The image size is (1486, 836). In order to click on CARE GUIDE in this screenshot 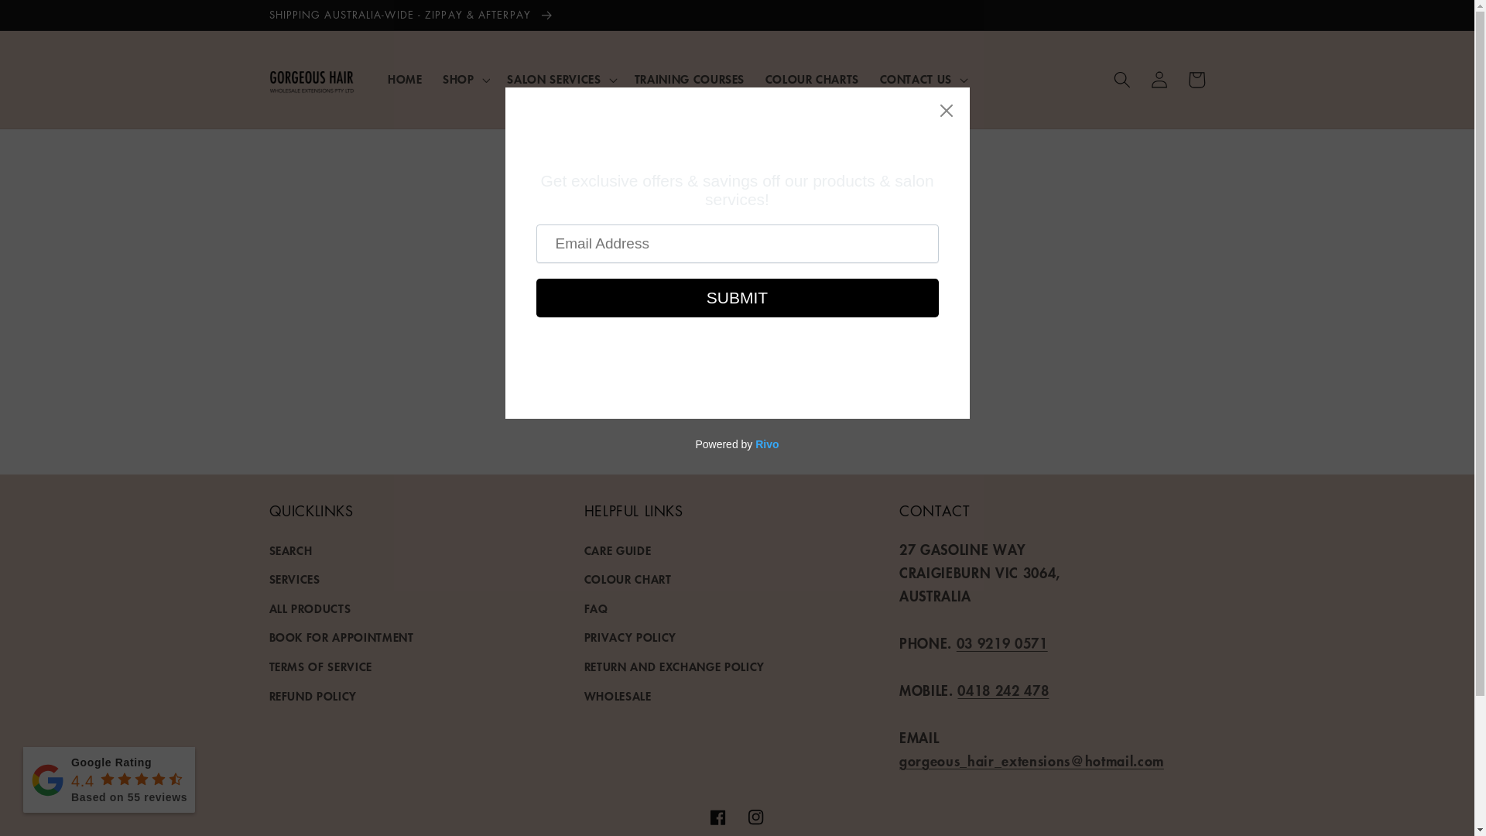, I will do `click(618, 553)`.